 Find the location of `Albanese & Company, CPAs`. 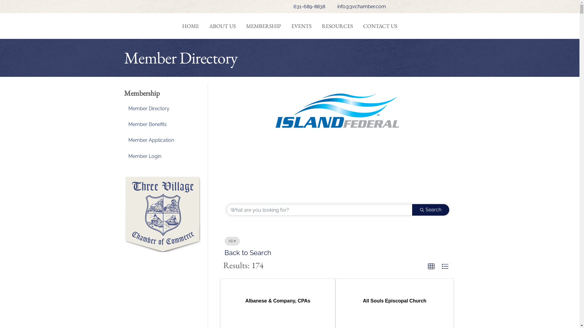

Albanese & Company, CPAs is located at coordinates (278, 301).